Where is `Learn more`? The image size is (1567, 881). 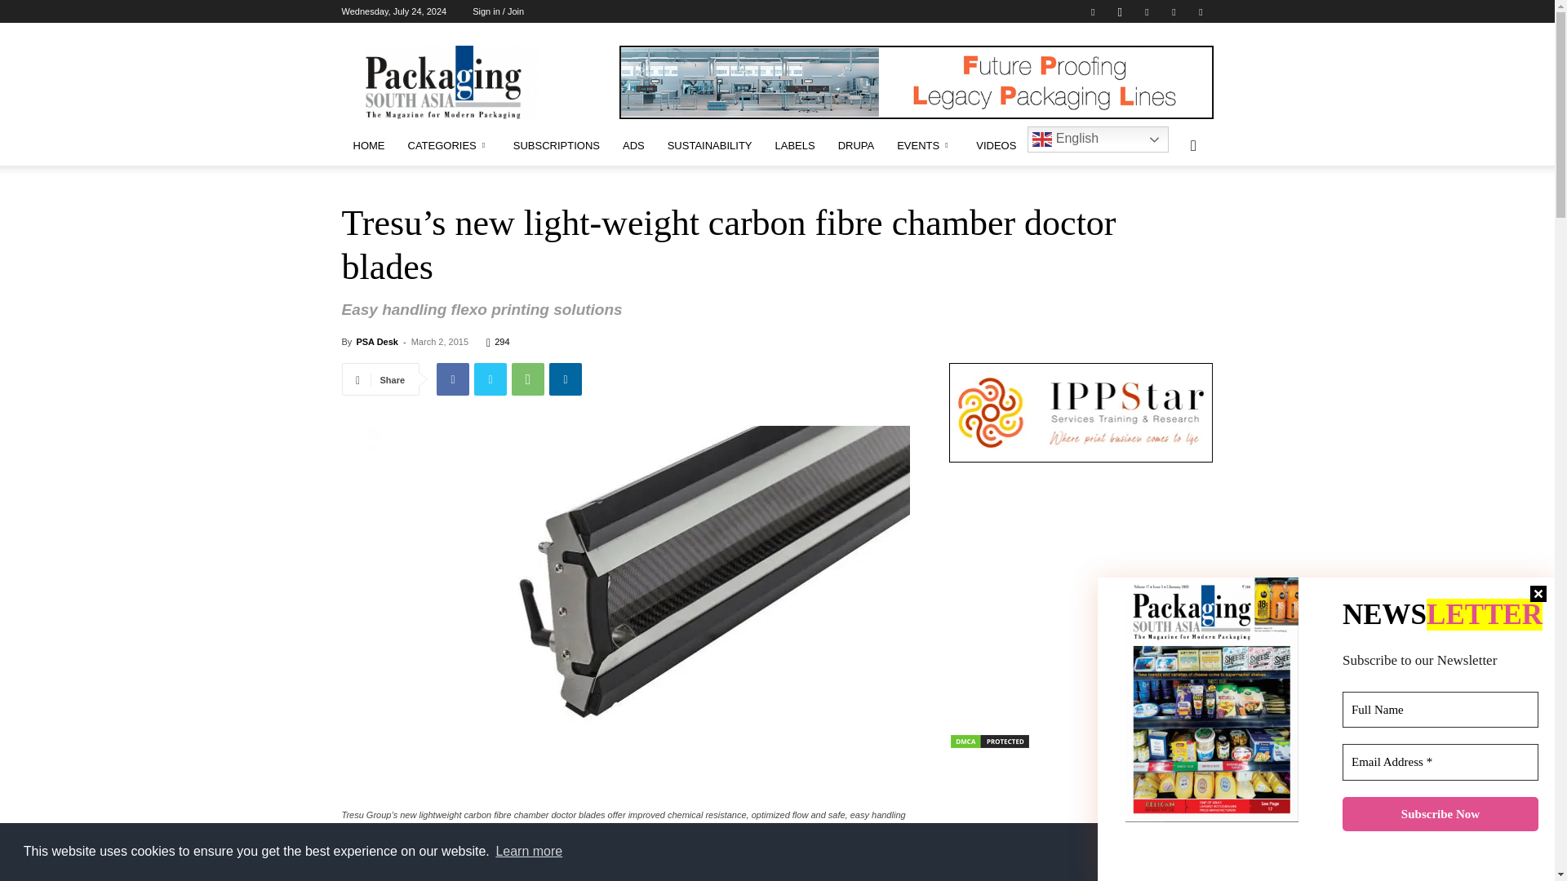 Learn more is located at coordinates (529, 852).